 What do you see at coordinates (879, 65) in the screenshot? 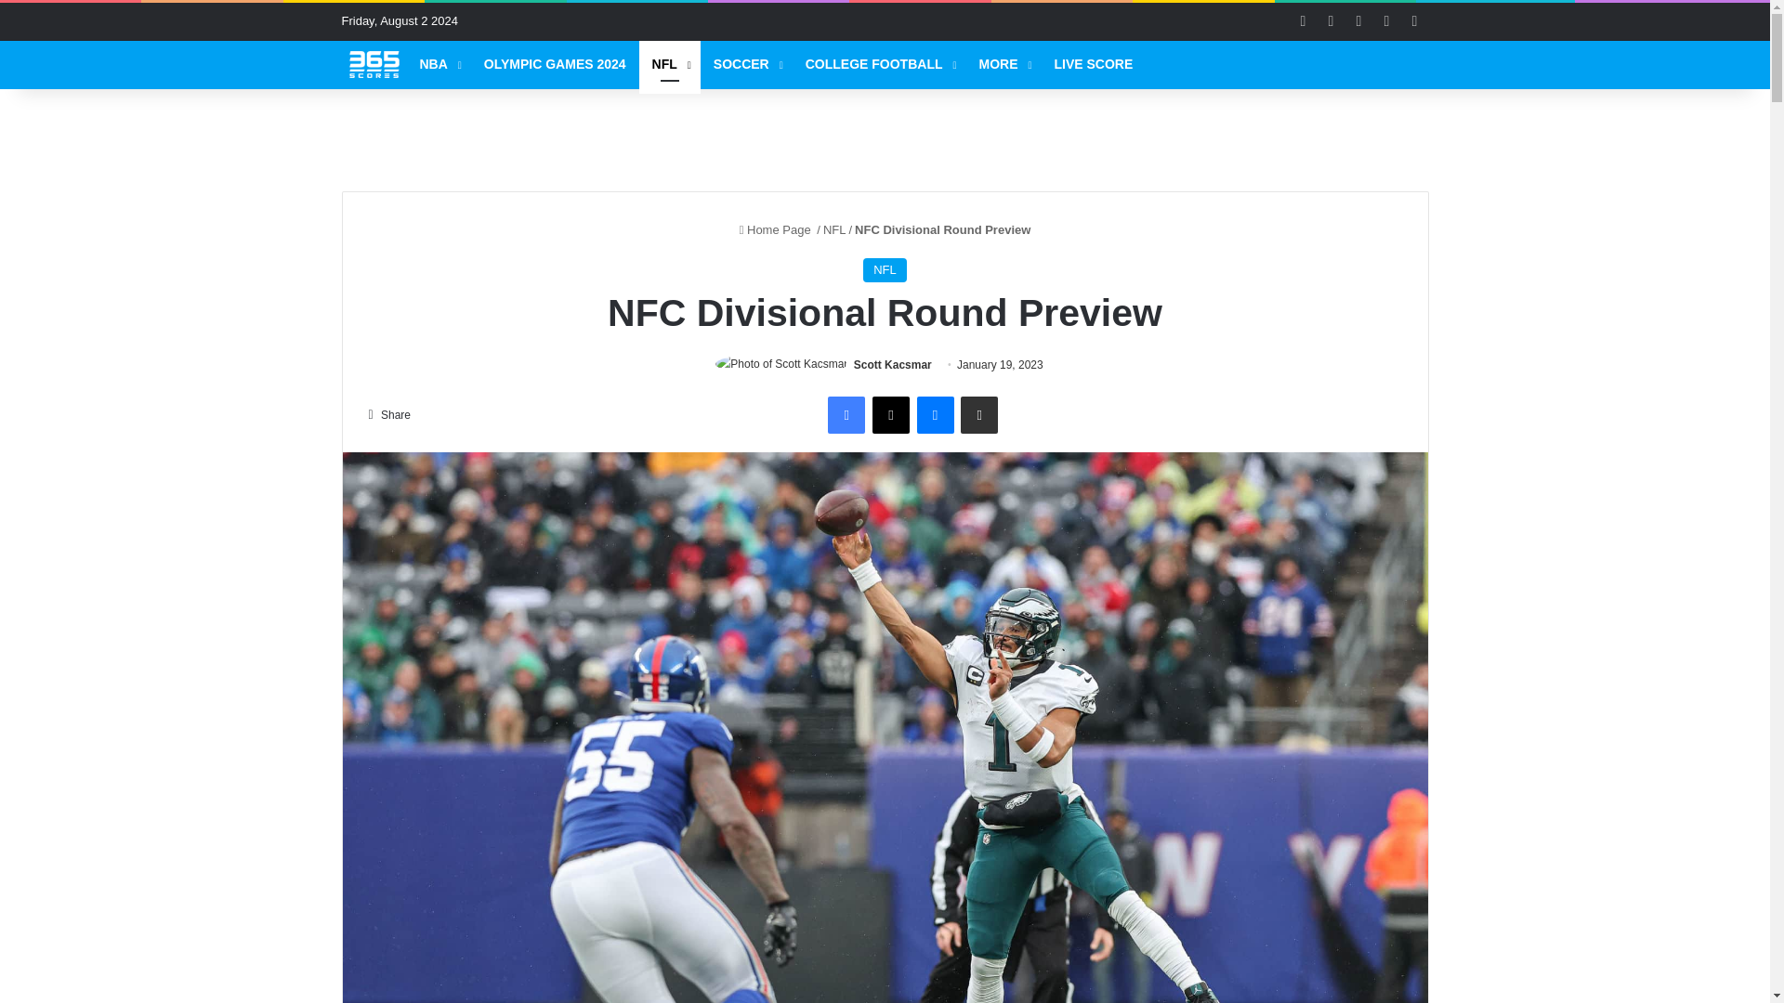
I see `COLLEGE FOOTBALL` at bounding box center [879, 65].